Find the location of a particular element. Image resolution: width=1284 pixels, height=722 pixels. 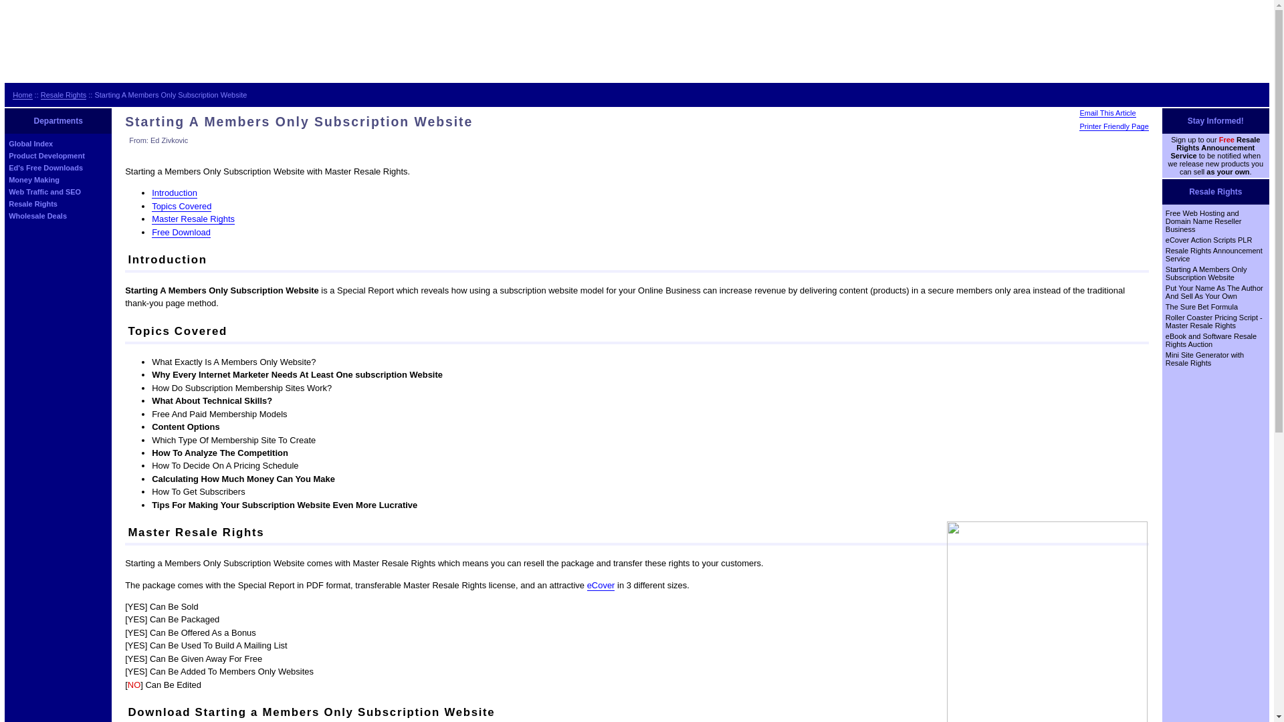

Product Development is located at coordinates (47, 155).